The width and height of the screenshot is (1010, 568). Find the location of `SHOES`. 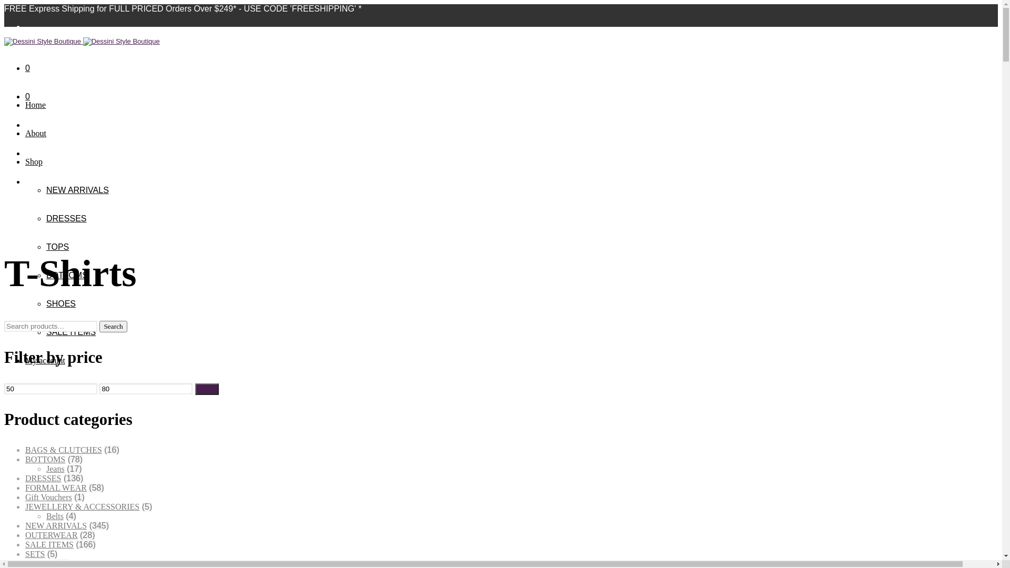

SHOES is located at coordinates (61, 304).